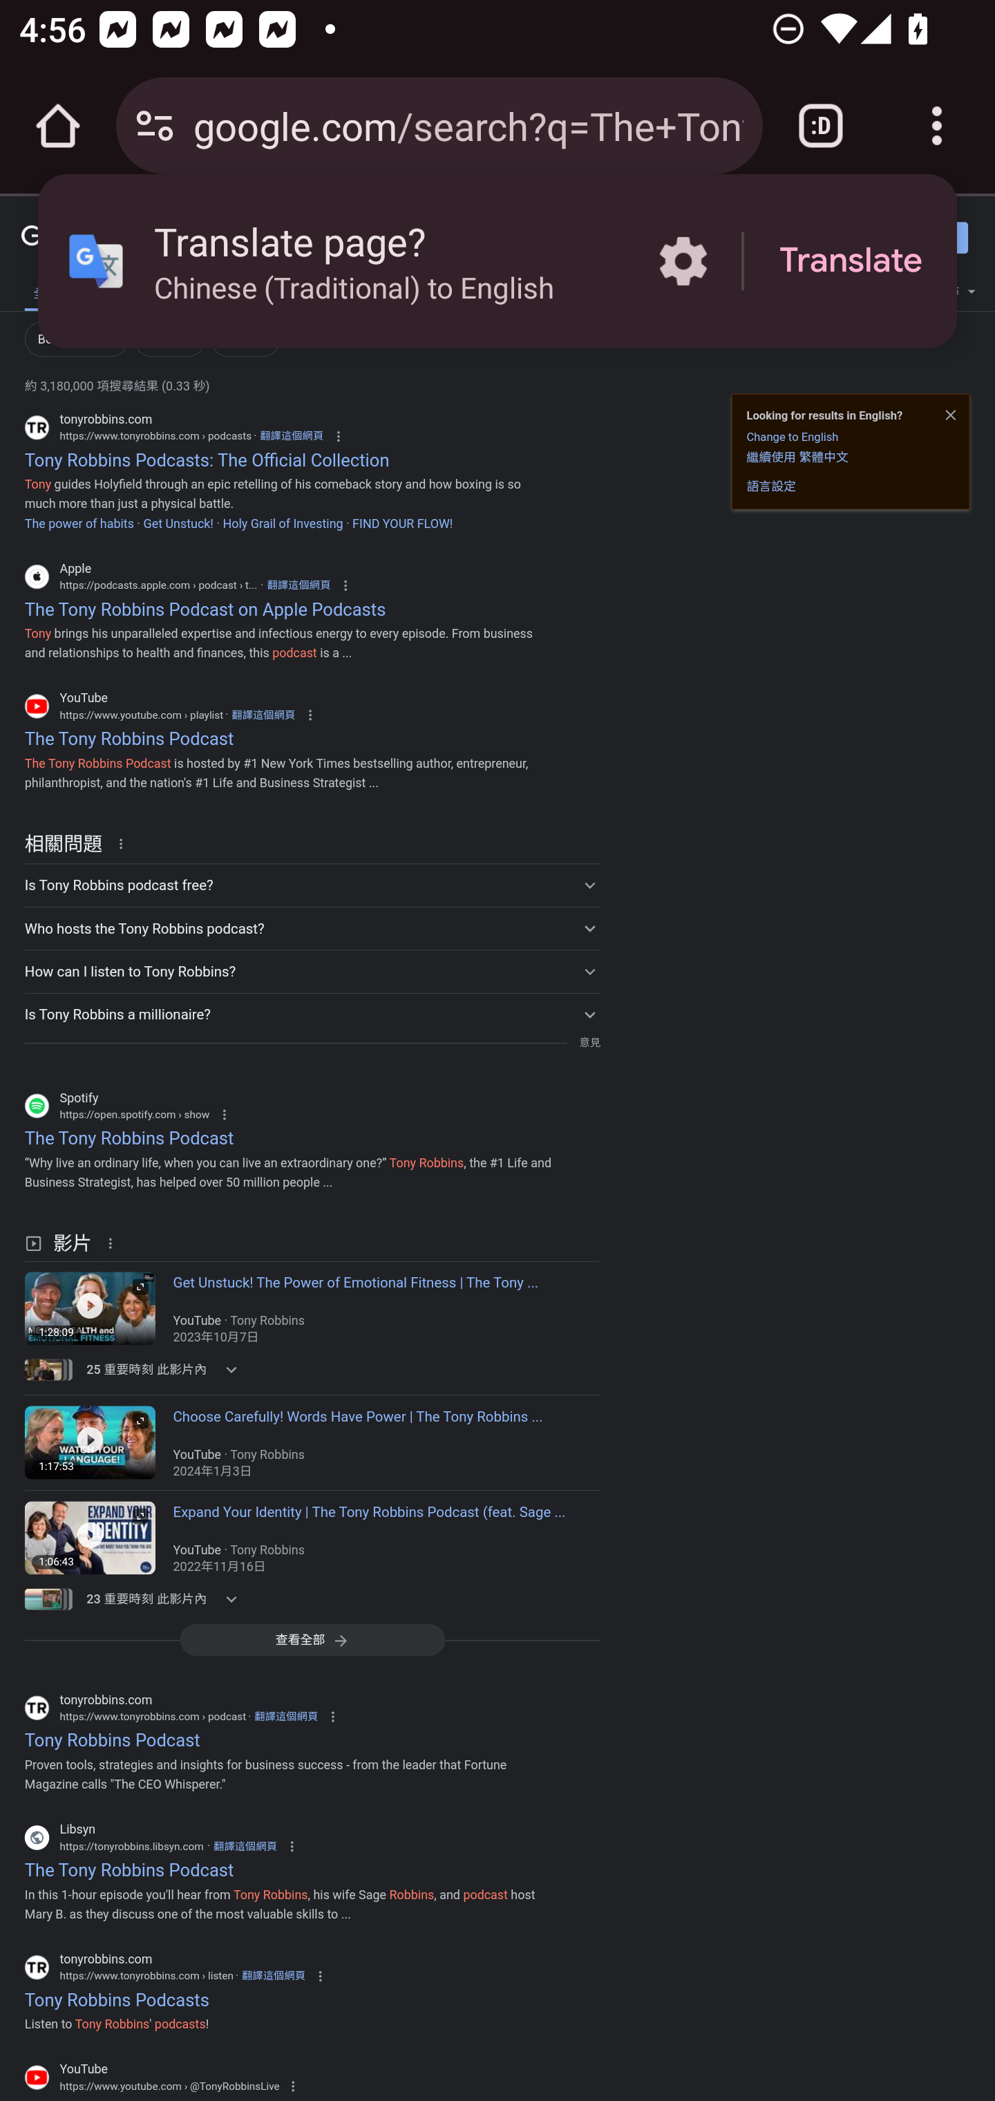 The height and width of the screenshot is (2101, 995). I want to click on 繼續使用 繁體中文 繼續使用  繁體中文, so click(797, 455).